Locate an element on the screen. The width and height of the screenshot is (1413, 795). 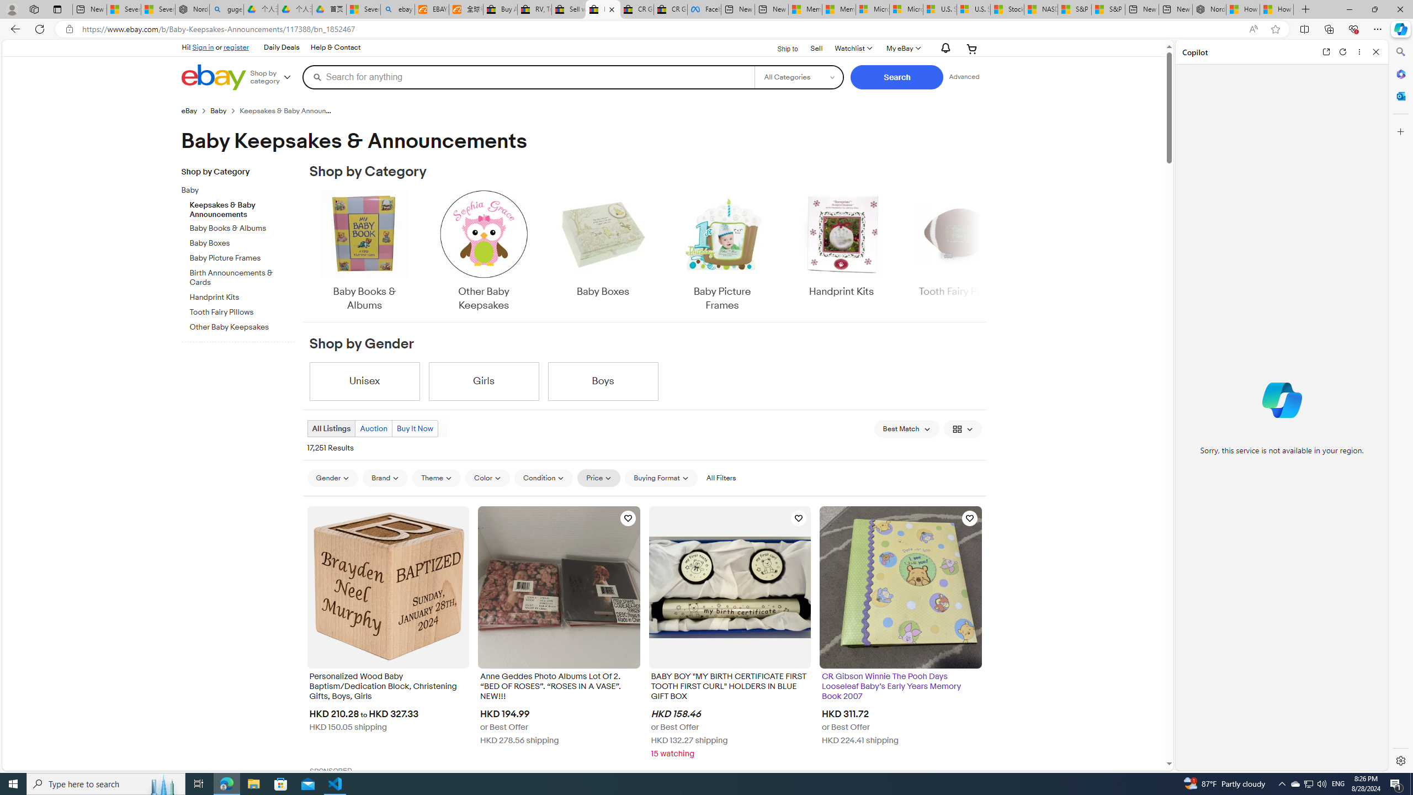
Help & Contact is located at coordinates (336, 47).